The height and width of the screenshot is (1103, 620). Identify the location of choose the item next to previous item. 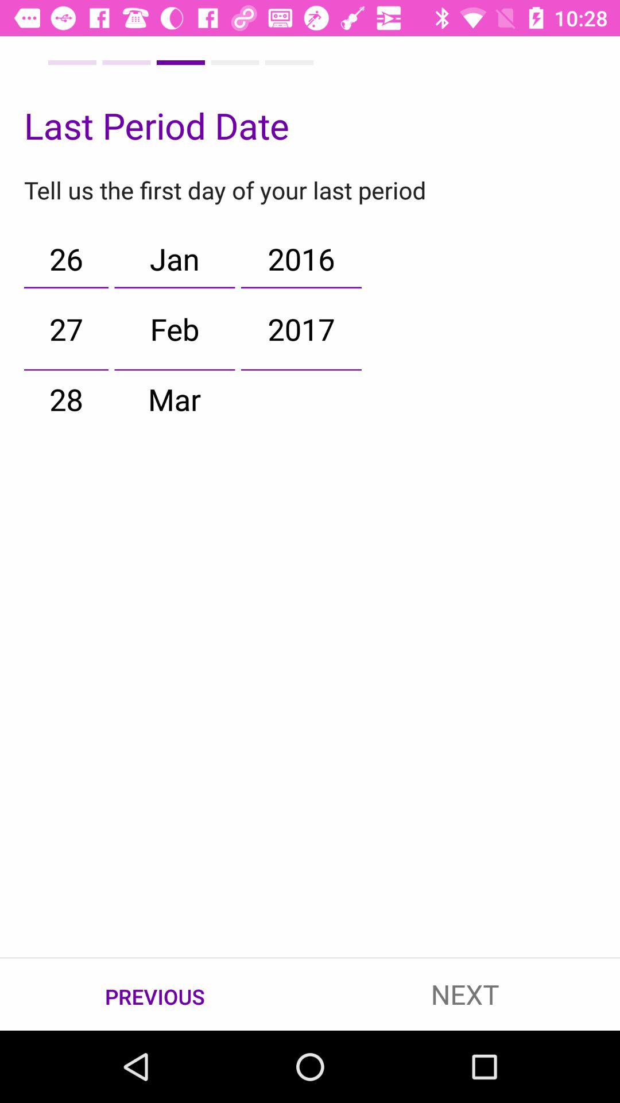
(465, 994).